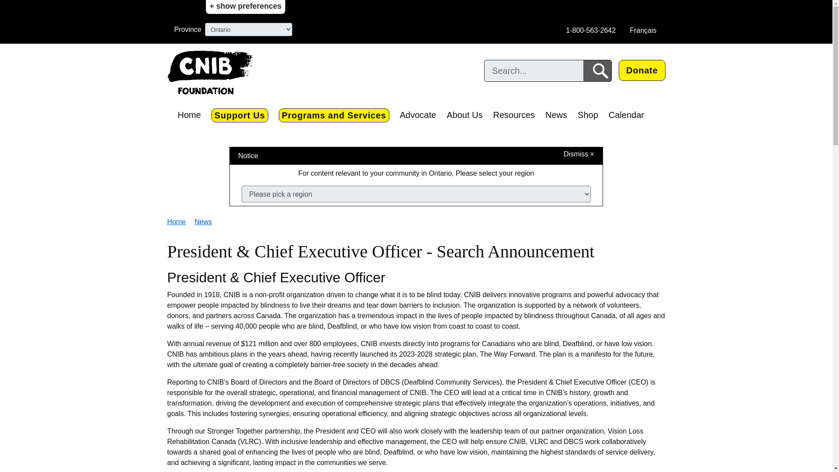 The image size is (839, 472). What do you see at coordinates (203, 222) in the screenshot?
I see `News` at bounding box center [203, 222].